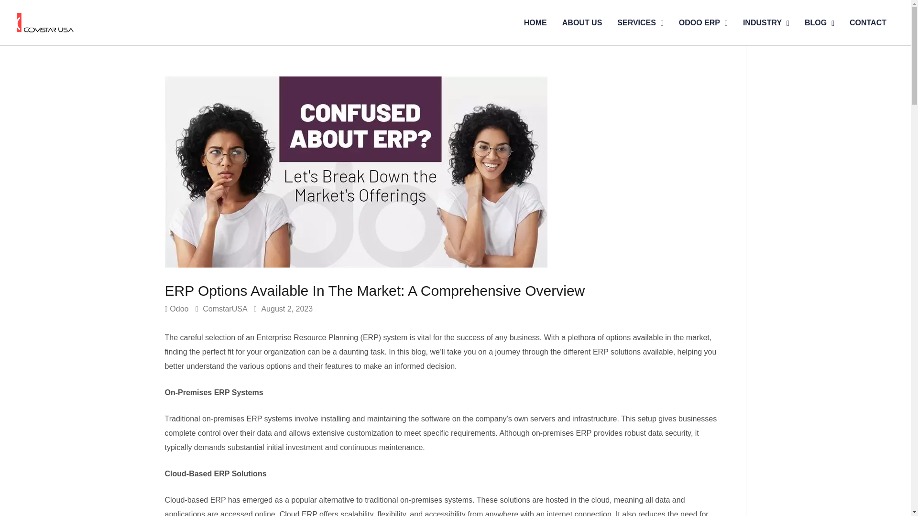 This screenshot has height=516, width=918. Describe the element at coordinates (45, 23) in the screenshot. I see `comstar black logo` at that location.